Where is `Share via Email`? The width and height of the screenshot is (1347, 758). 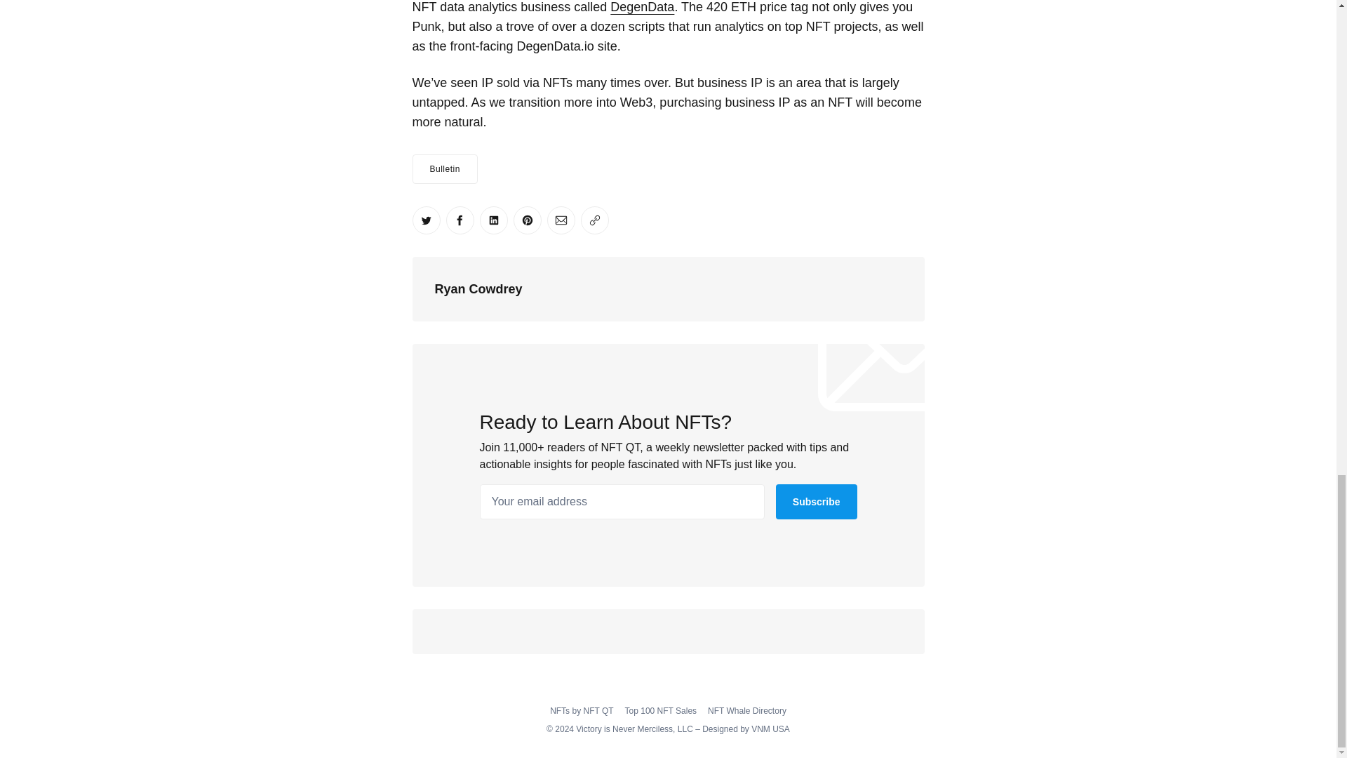
Share via Email is located at coordinates (561, 220).